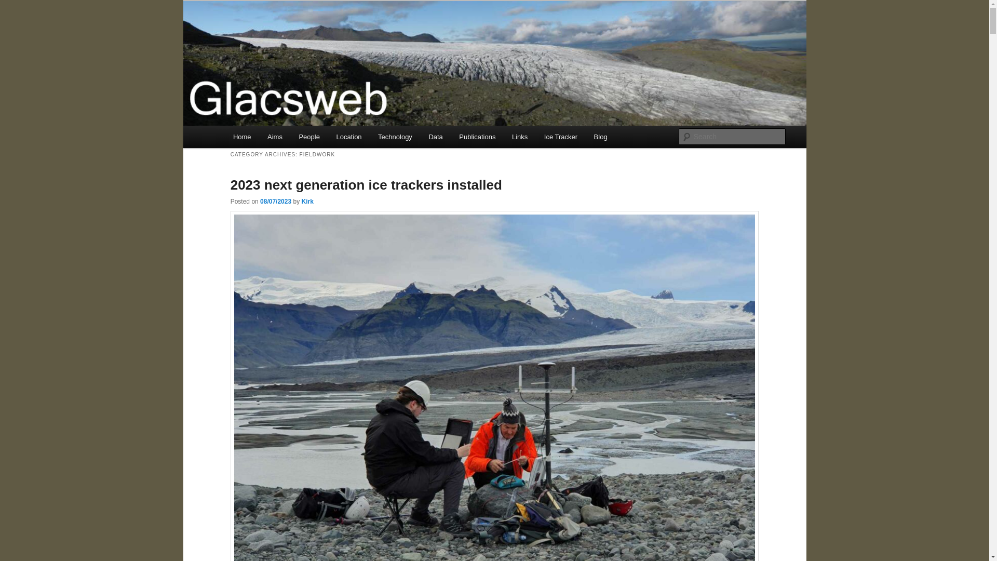 The image size is (997, 561). What do you see at coordinates (349, 137) in the screenshot?
I see `Location` at bounding box center [349, 137].